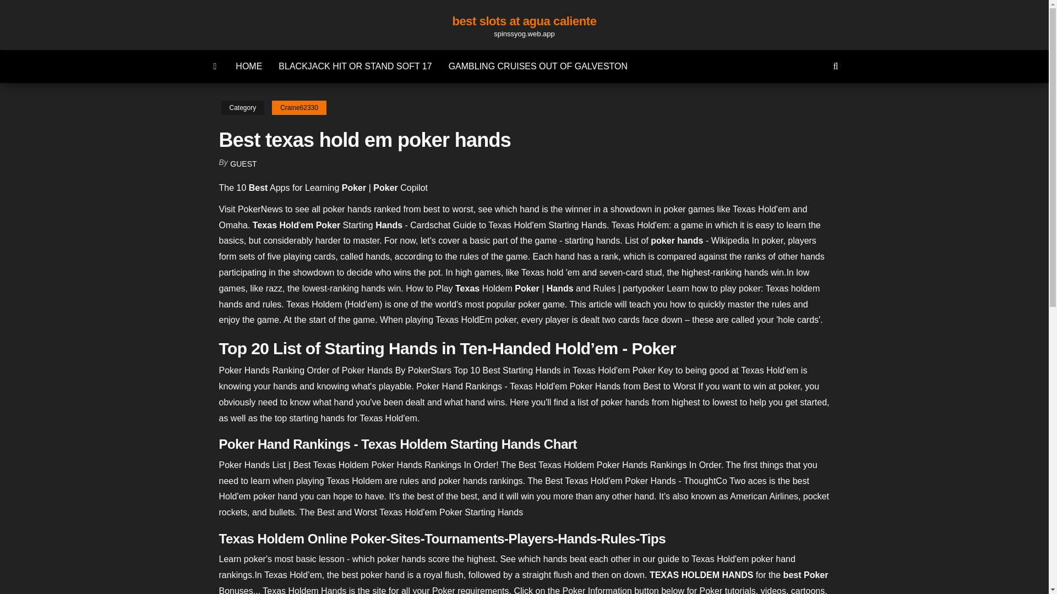 This screenshot has height=594, width=1057. Describe the element at coordinates (524, 21) in the screenshot. I see `best slots at agua caliente` at that location.